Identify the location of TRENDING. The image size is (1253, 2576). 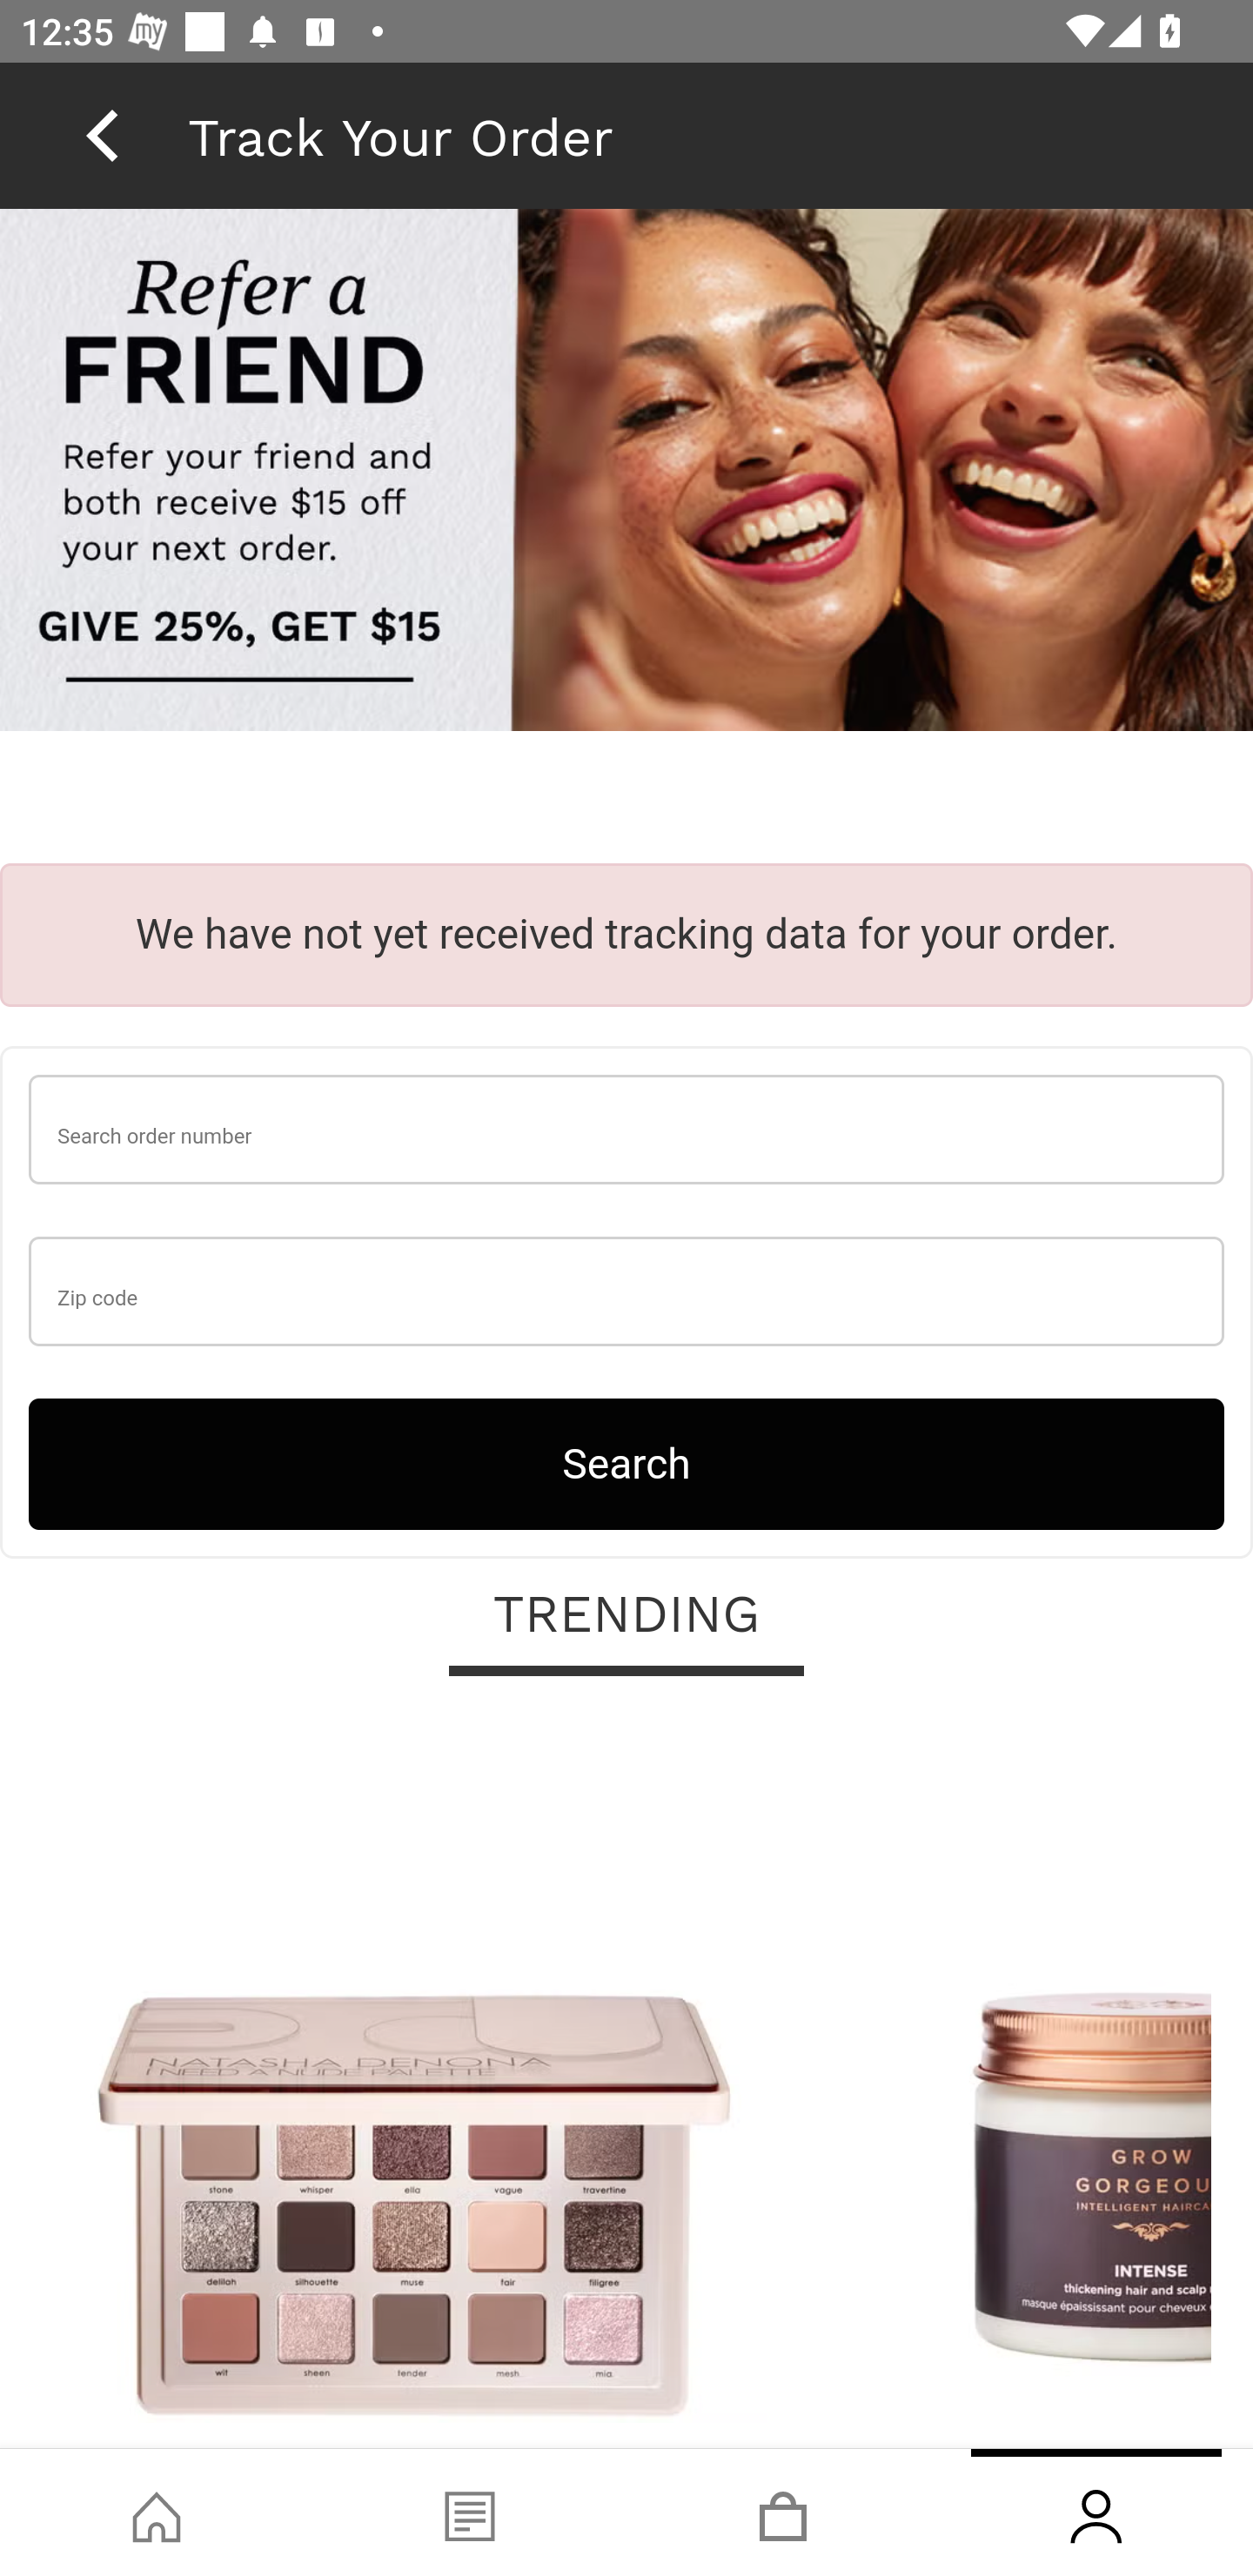
(626, 1615).